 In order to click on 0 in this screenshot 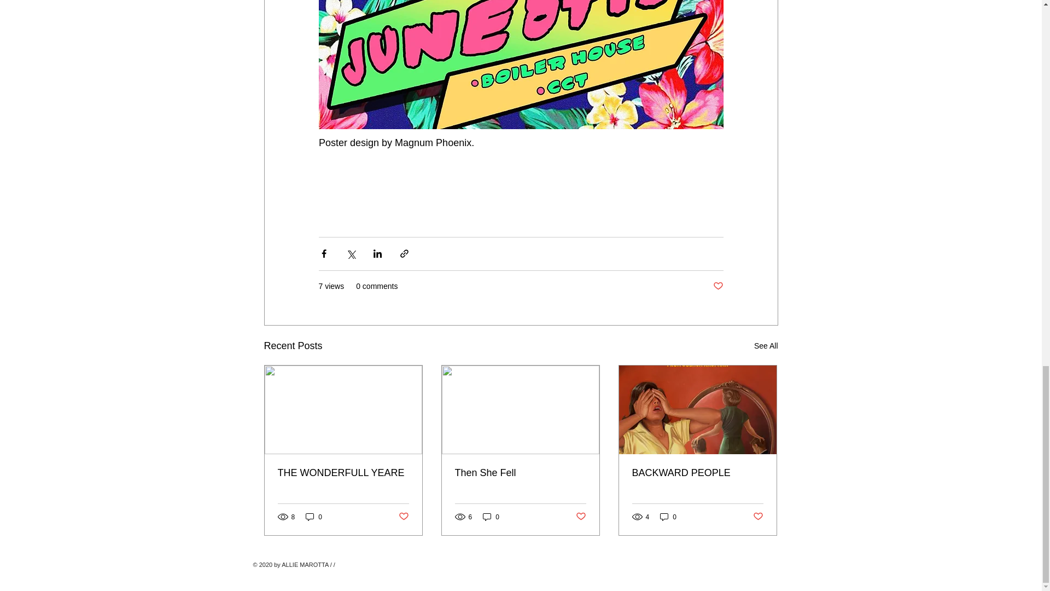, I will do `click(668, 517)`.